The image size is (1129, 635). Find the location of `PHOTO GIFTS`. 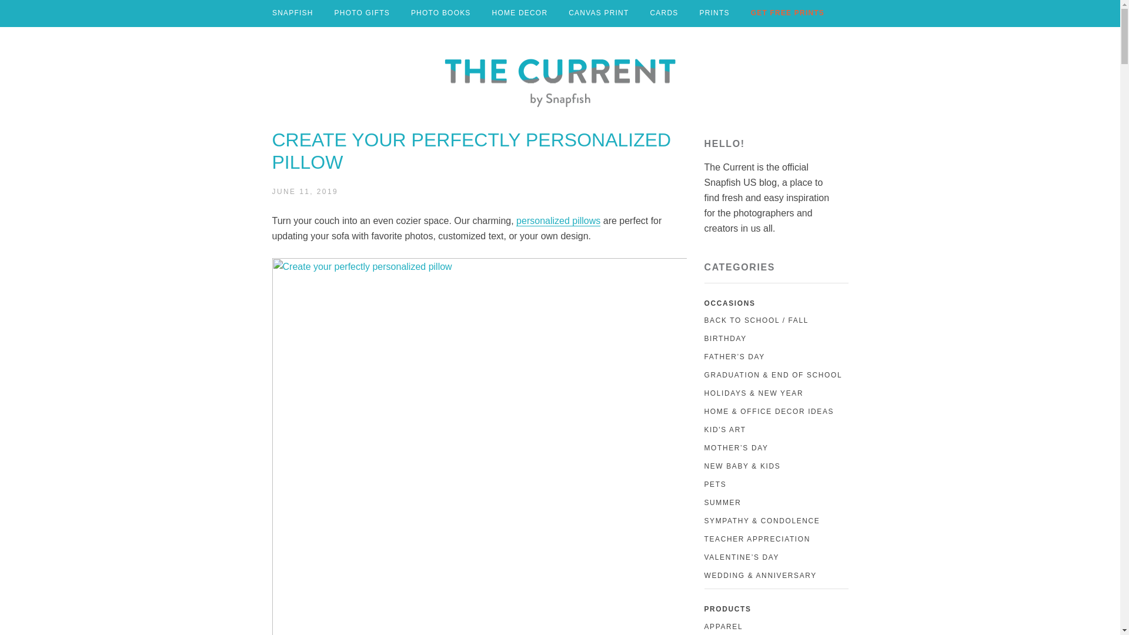

PHOTO GIFTS is located at coordinates (362, 13).